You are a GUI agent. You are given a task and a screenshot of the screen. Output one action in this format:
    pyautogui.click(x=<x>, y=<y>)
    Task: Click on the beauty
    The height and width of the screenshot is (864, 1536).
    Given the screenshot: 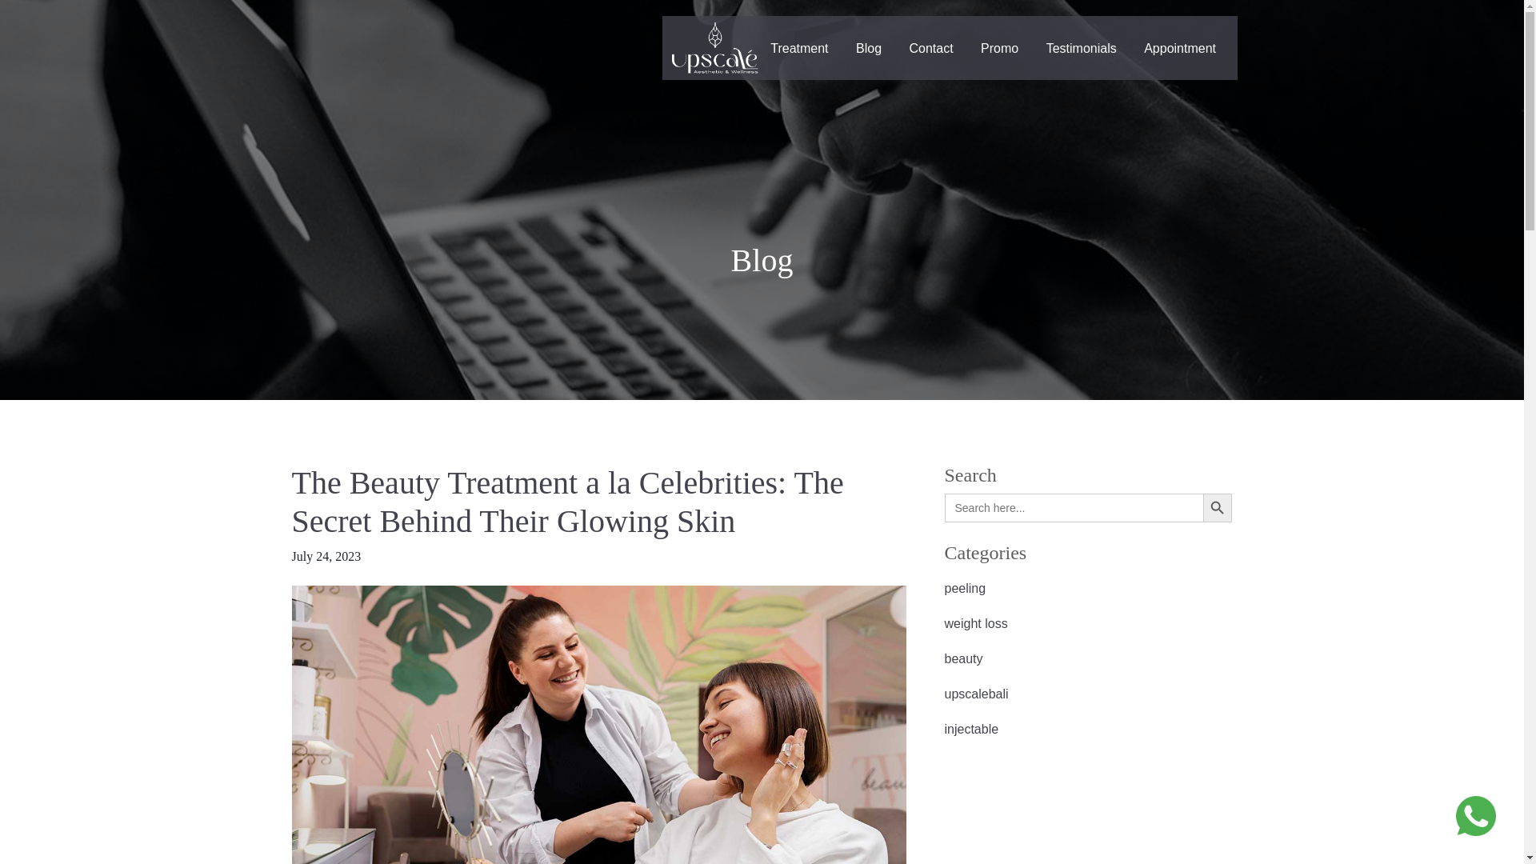 What is the action you would take?
    pyautogui.click(x=1088, y=659)
    